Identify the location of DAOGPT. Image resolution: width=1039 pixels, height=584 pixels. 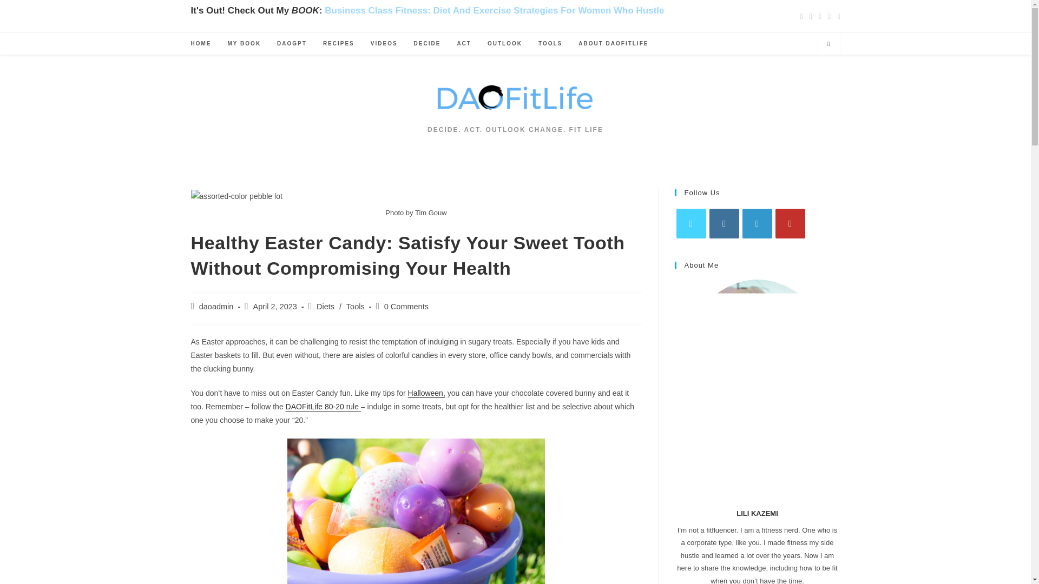
(292, 43).